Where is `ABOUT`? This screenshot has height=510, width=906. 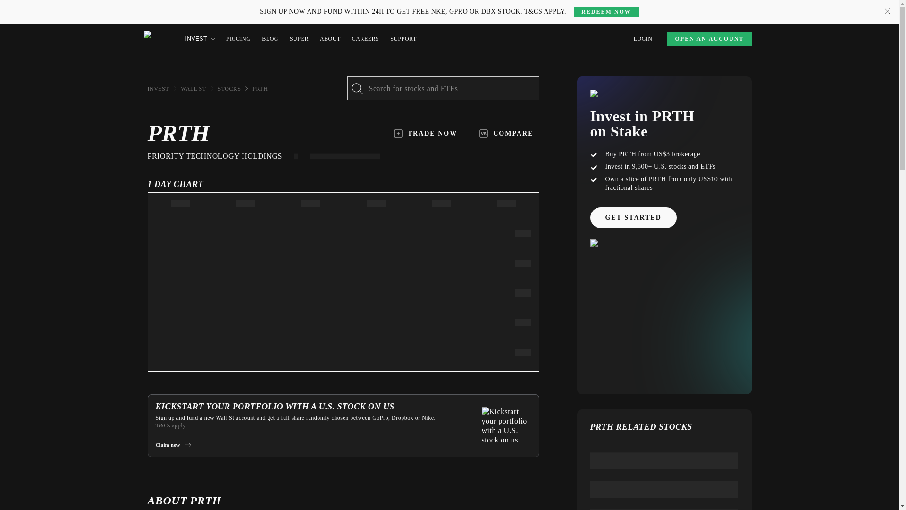 ABOUT is located at coordinates (330, 39).